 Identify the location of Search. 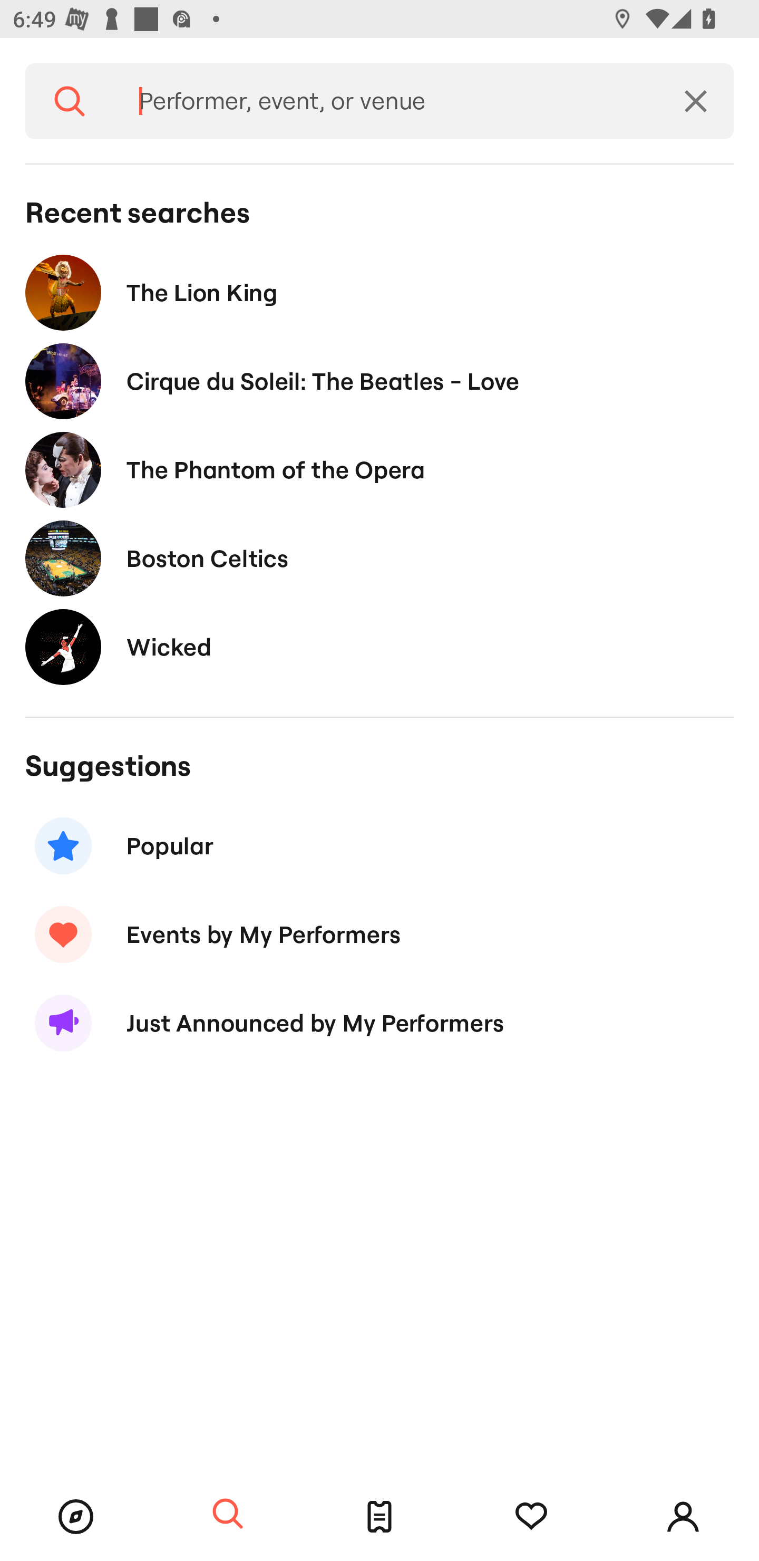
(228, 1515).